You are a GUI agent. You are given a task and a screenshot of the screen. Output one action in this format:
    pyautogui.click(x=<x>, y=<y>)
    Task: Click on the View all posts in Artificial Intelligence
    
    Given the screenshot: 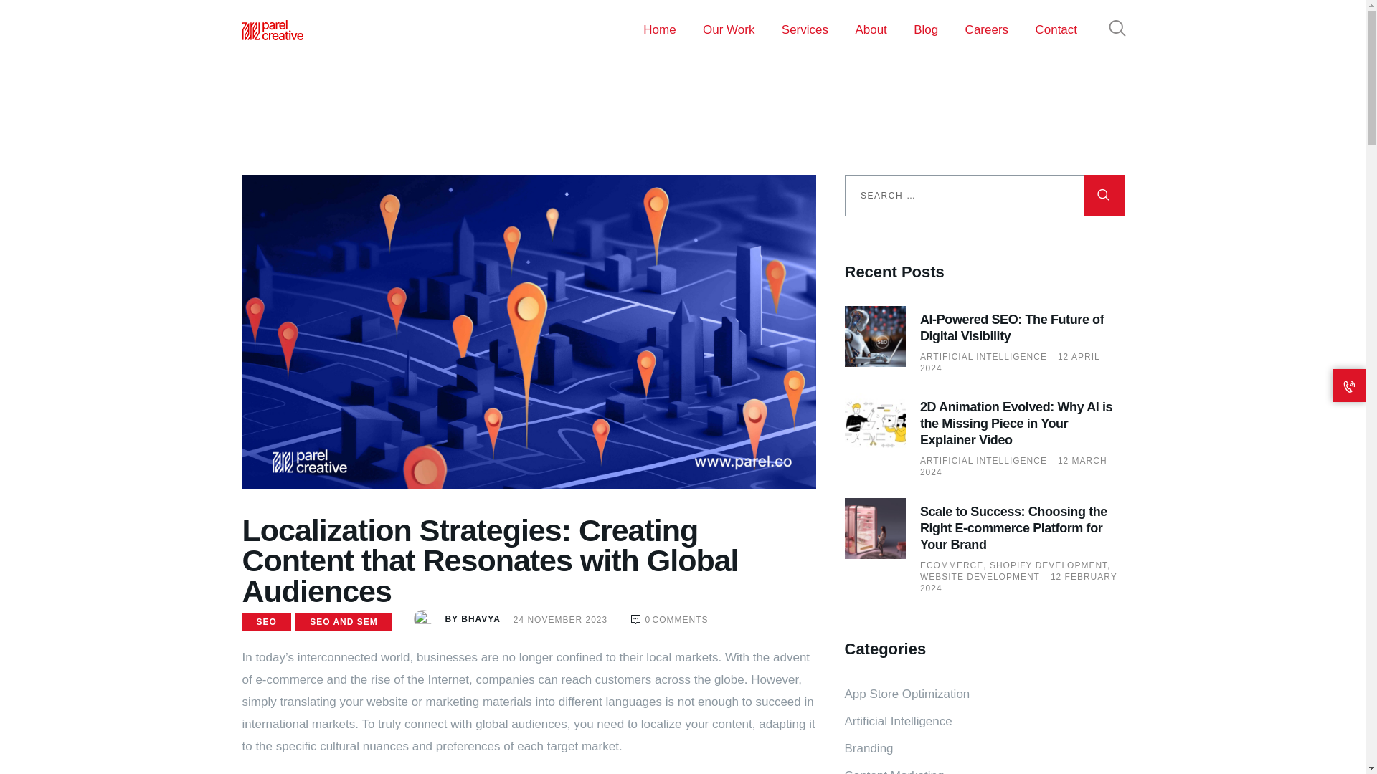 What is the action you would take?
    pyautogui.click(x=983, y=357)
    